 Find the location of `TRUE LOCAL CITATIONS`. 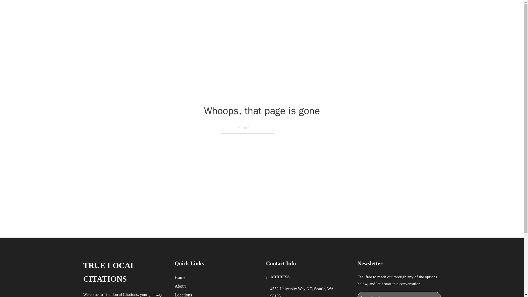

TRUE LOCAL CITATIONS is located at coordinates (155, 10).